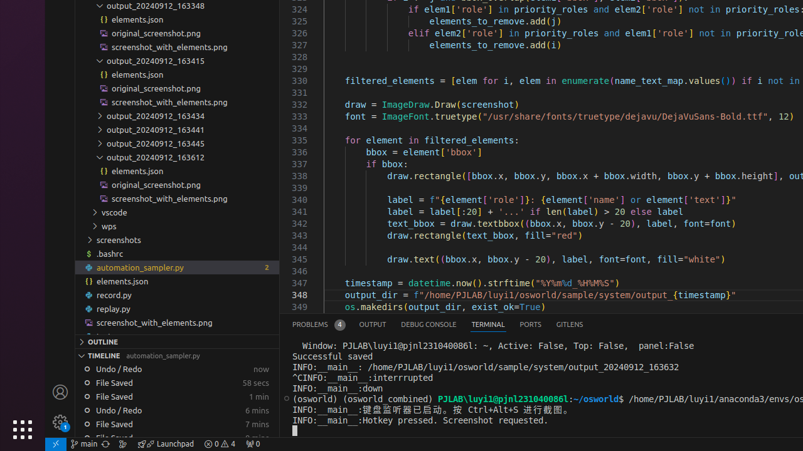 Image resolution: width=803 pixels, height=451 pixels. What do you see at coordinates (319, 324) in the screenshot?
I see `Problems (Ctrl+Shift+M) - Total 4 Problems` at bounding box center [319, 324].